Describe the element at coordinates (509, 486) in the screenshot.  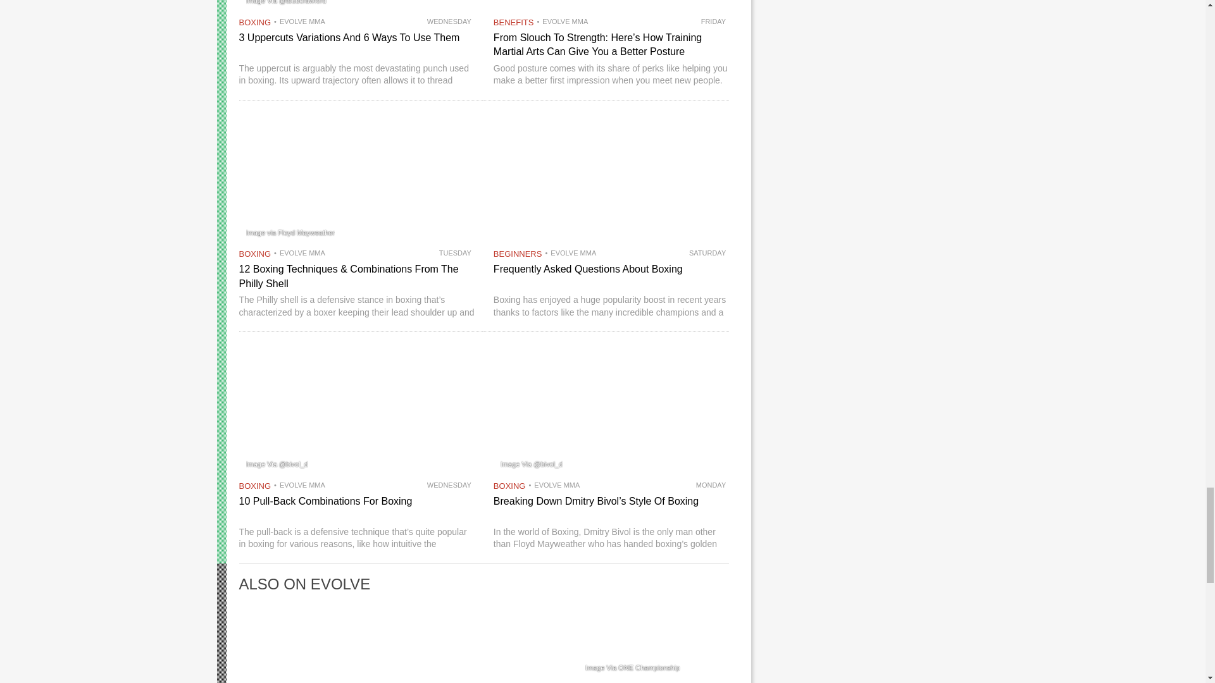
I see `Boxing` at that location.